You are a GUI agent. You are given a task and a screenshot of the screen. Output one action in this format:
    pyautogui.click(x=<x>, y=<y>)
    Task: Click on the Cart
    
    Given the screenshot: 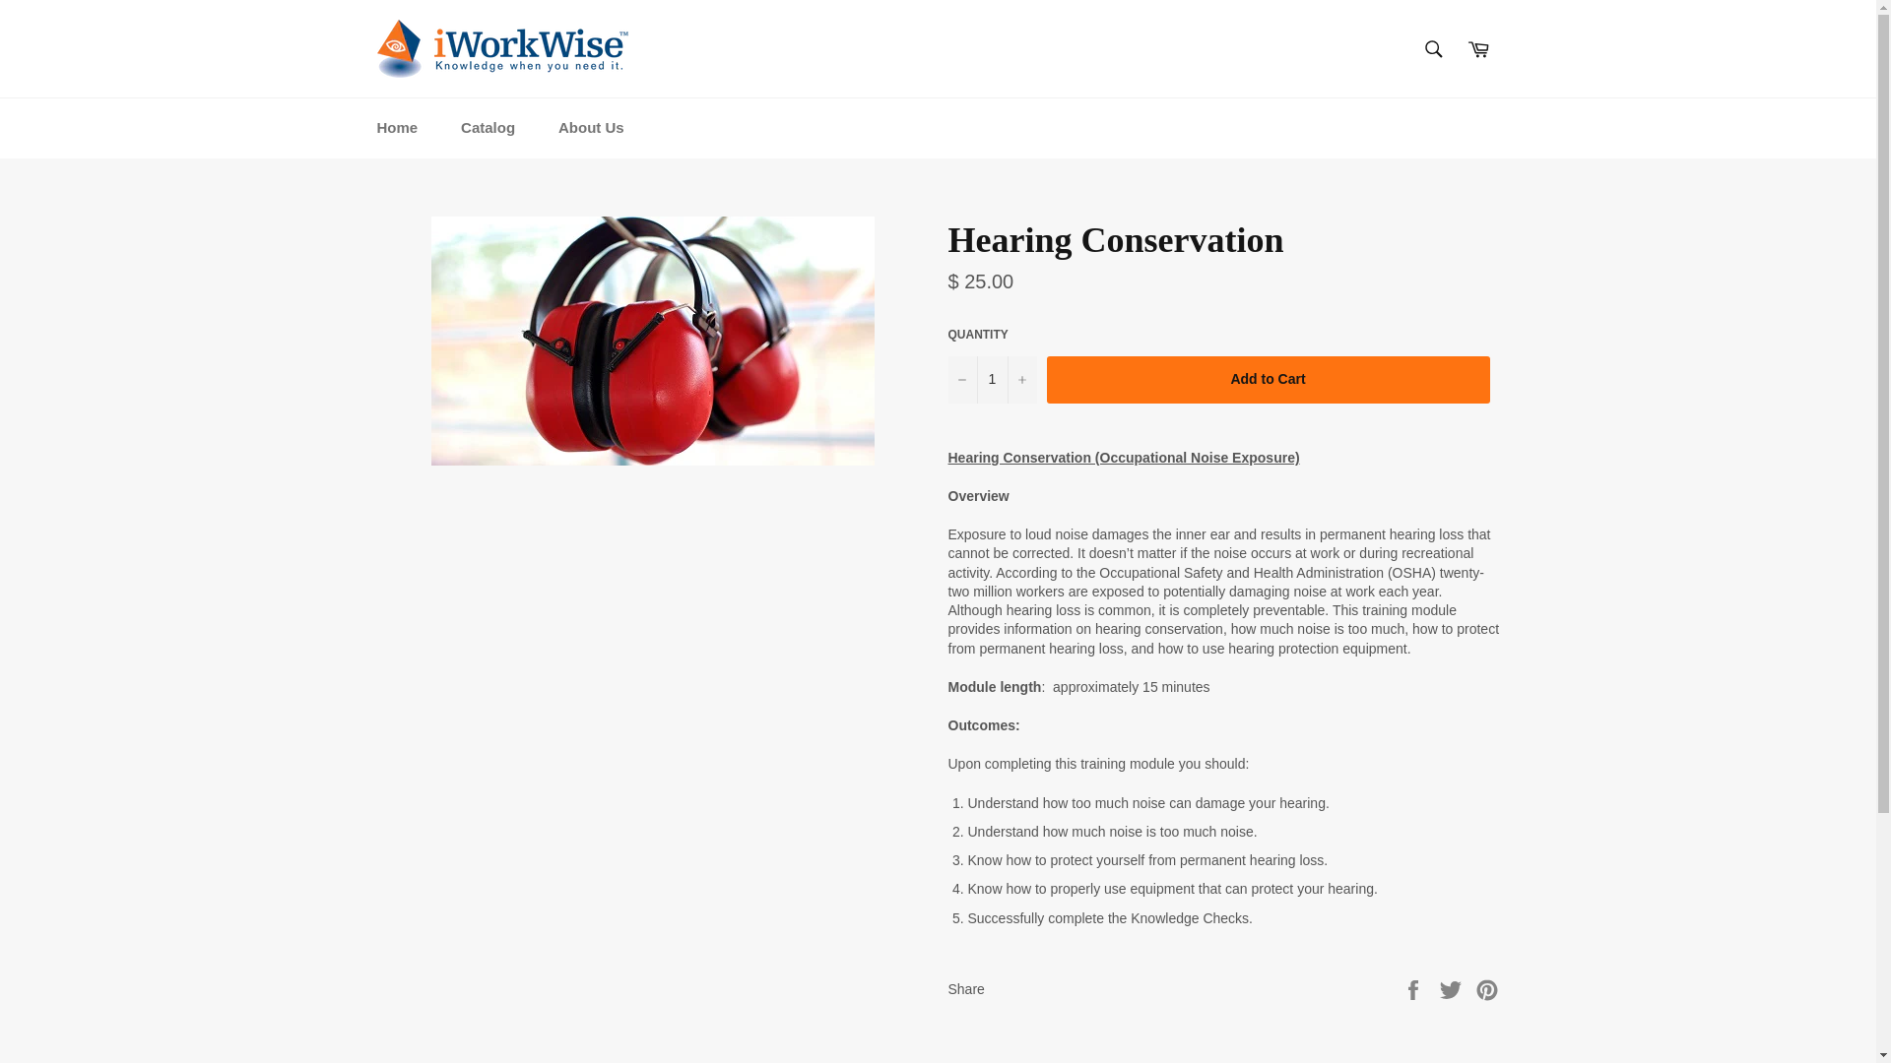 What is the action you would take?
    pyautogui.click(x=1478, y=48)
    